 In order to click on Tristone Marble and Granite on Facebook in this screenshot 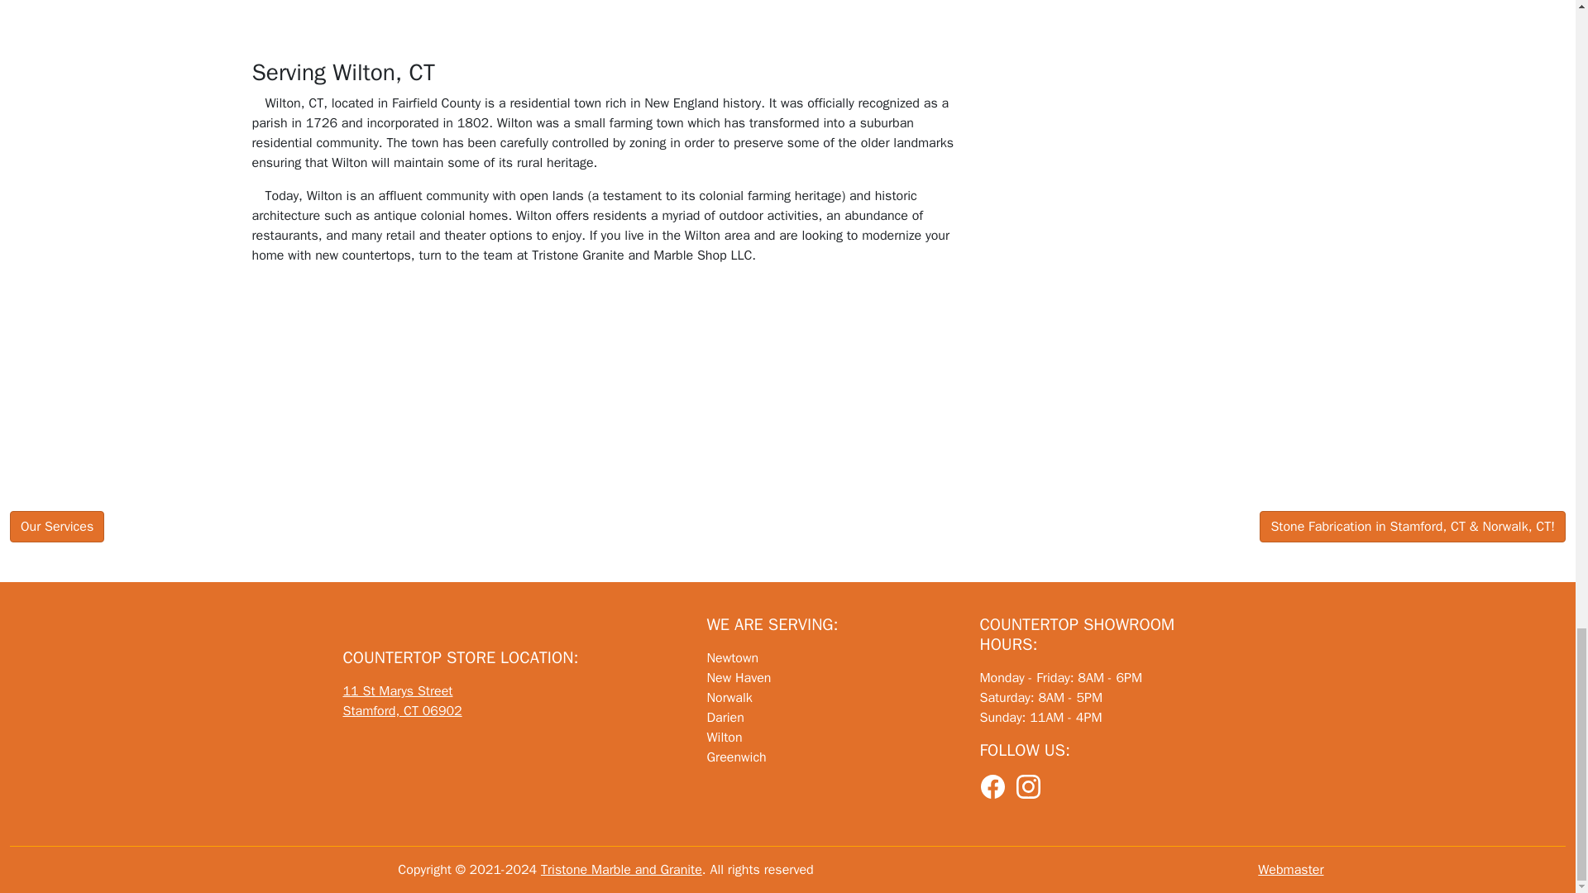, I will do `click(992, 787)`.